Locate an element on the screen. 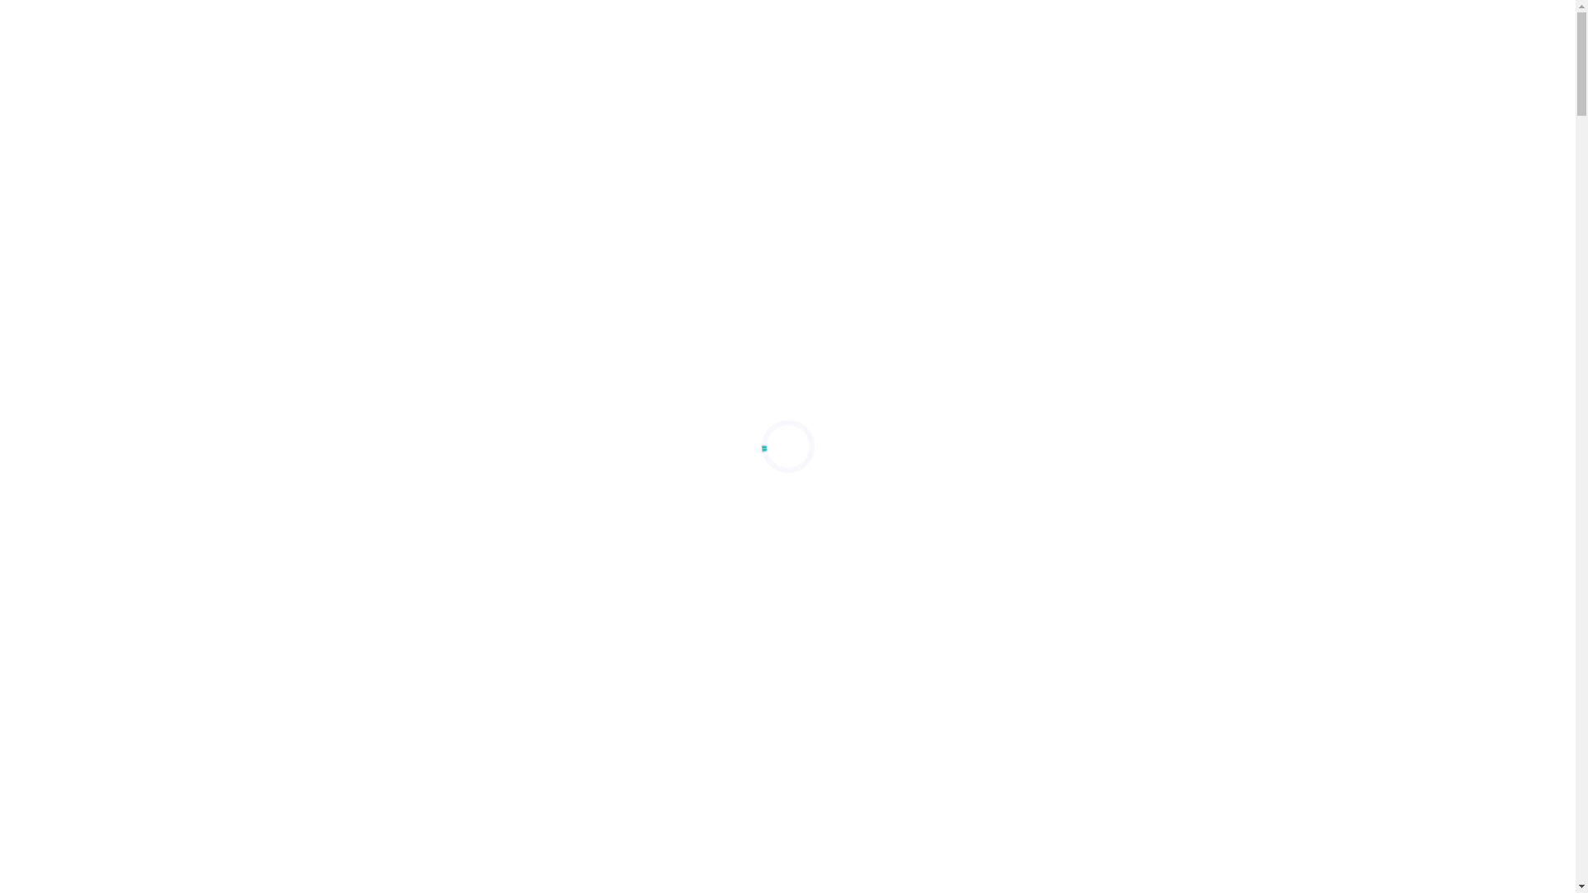 The width and height of the screenshot is (1588, 893). Partenaires is located at coordinates (1135, 35).